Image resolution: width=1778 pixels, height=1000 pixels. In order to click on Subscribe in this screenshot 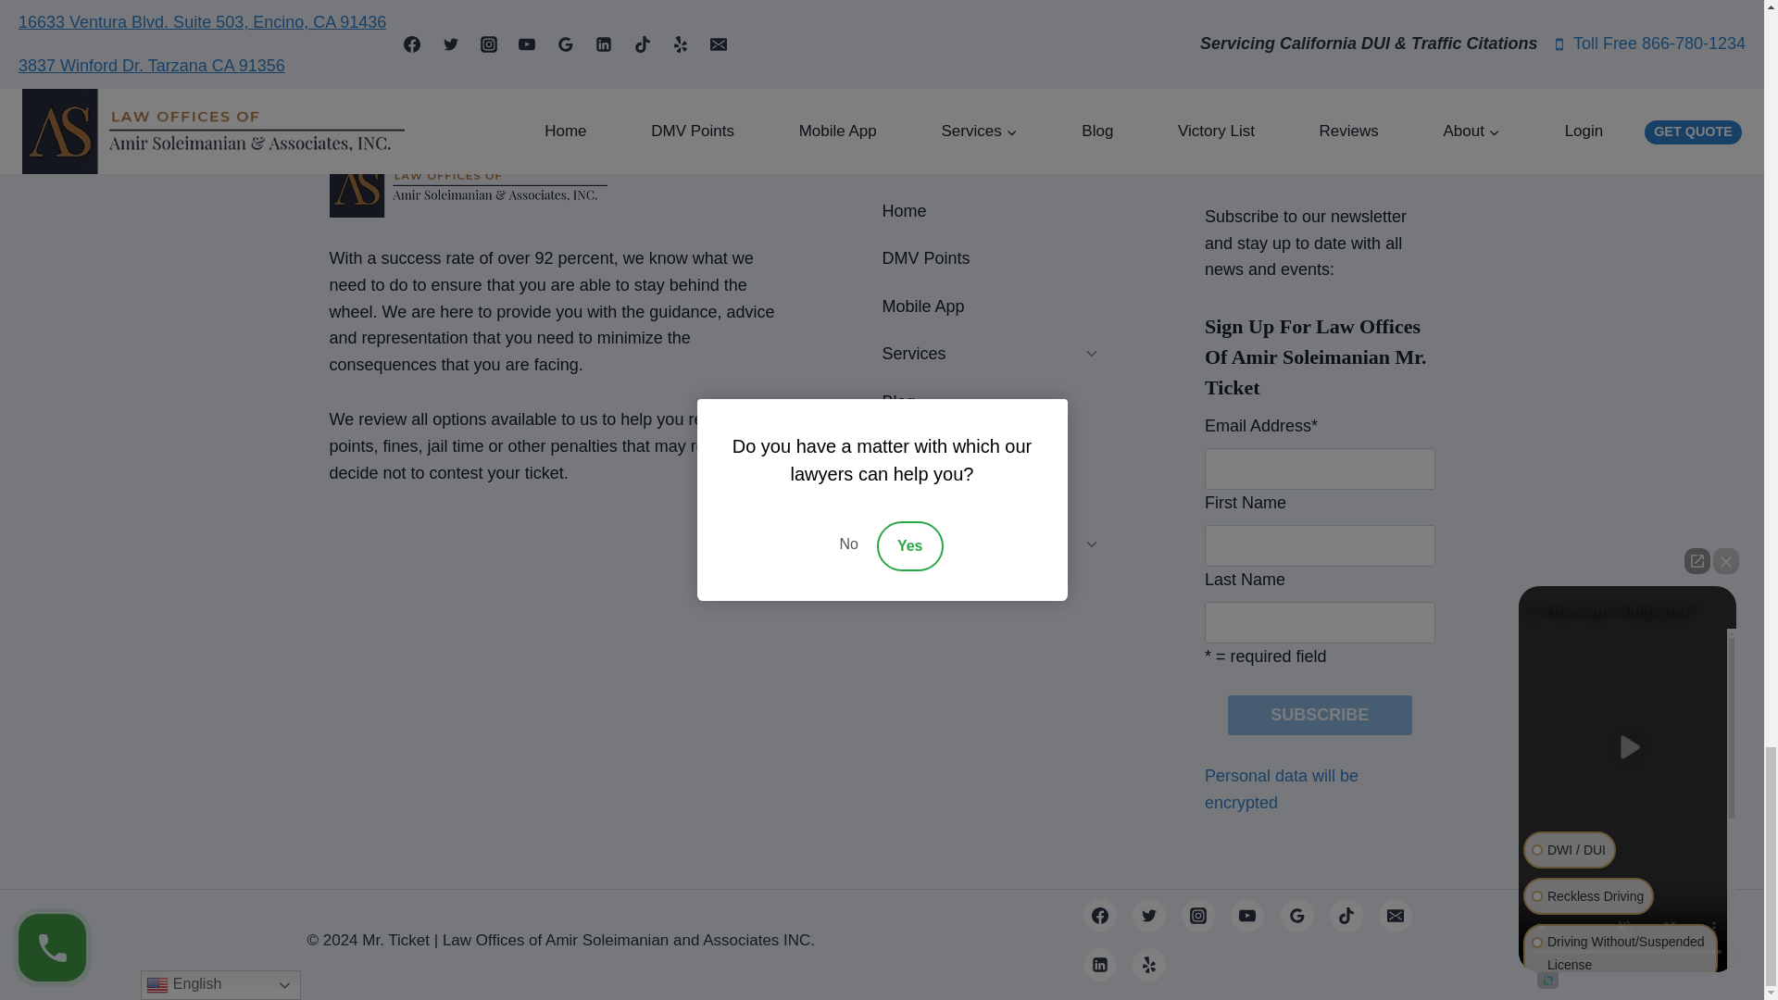, I will do `click(1320, 715)`.